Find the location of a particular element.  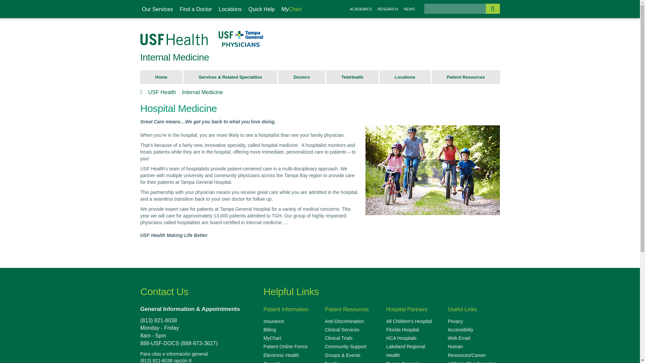

MyChart is located at coordinates (292, 9).